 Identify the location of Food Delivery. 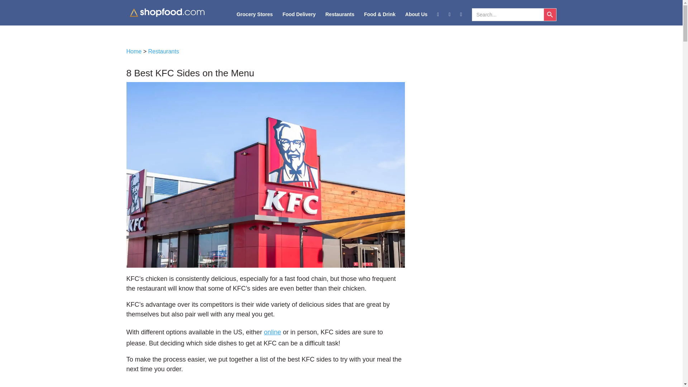
(299, 19).